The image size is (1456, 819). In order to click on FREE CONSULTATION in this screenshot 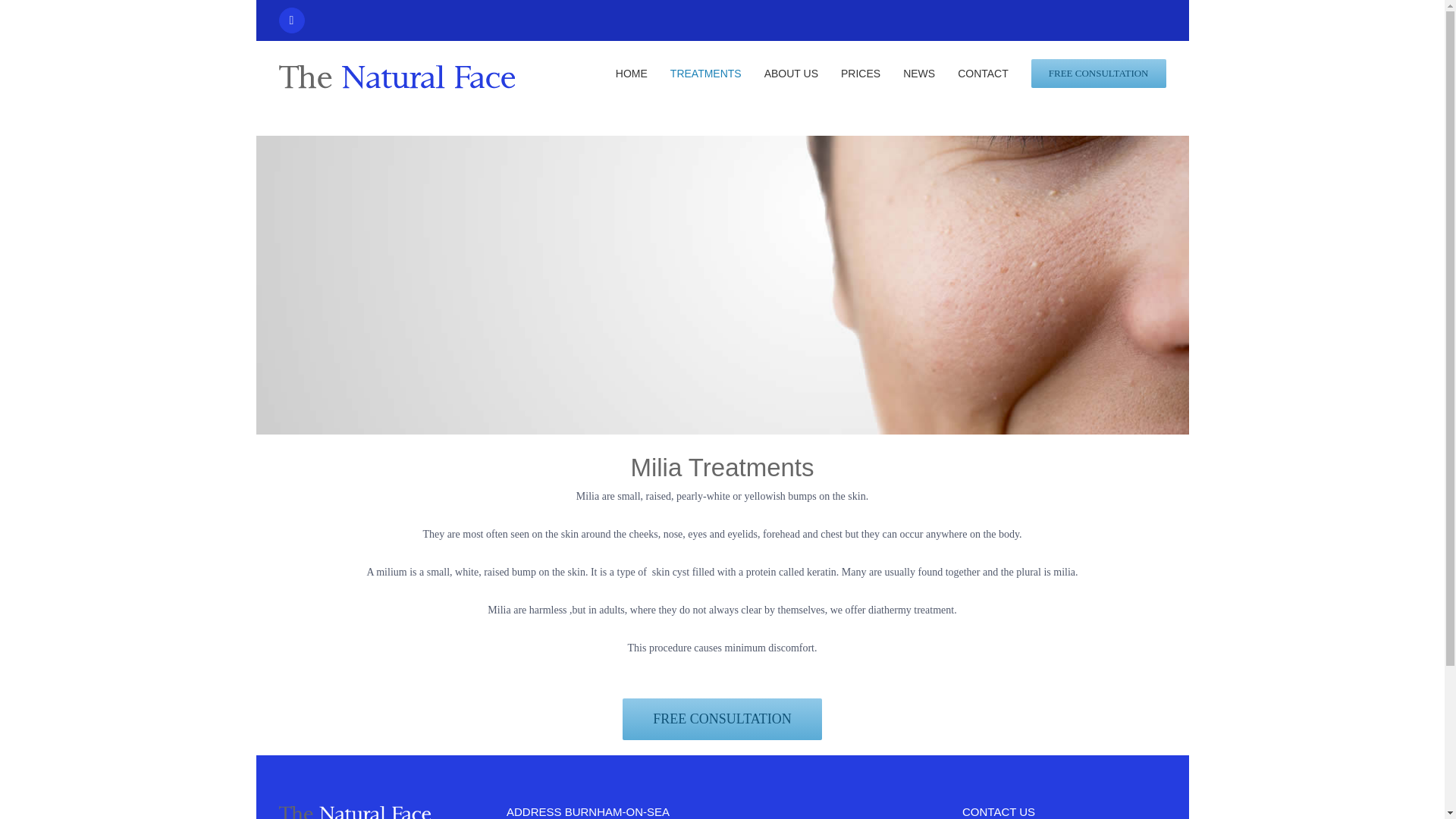, I will do `click(722, 714)`.